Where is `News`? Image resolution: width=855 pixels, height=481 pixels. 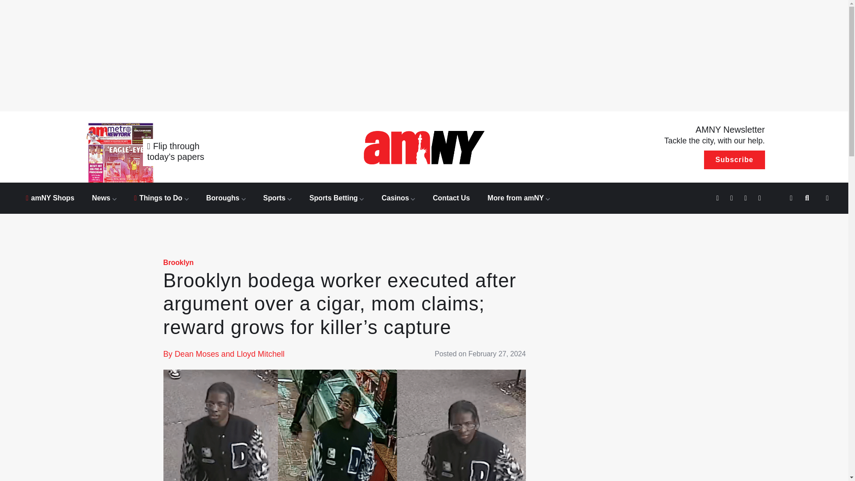 News is located at coordinates (104, 198).